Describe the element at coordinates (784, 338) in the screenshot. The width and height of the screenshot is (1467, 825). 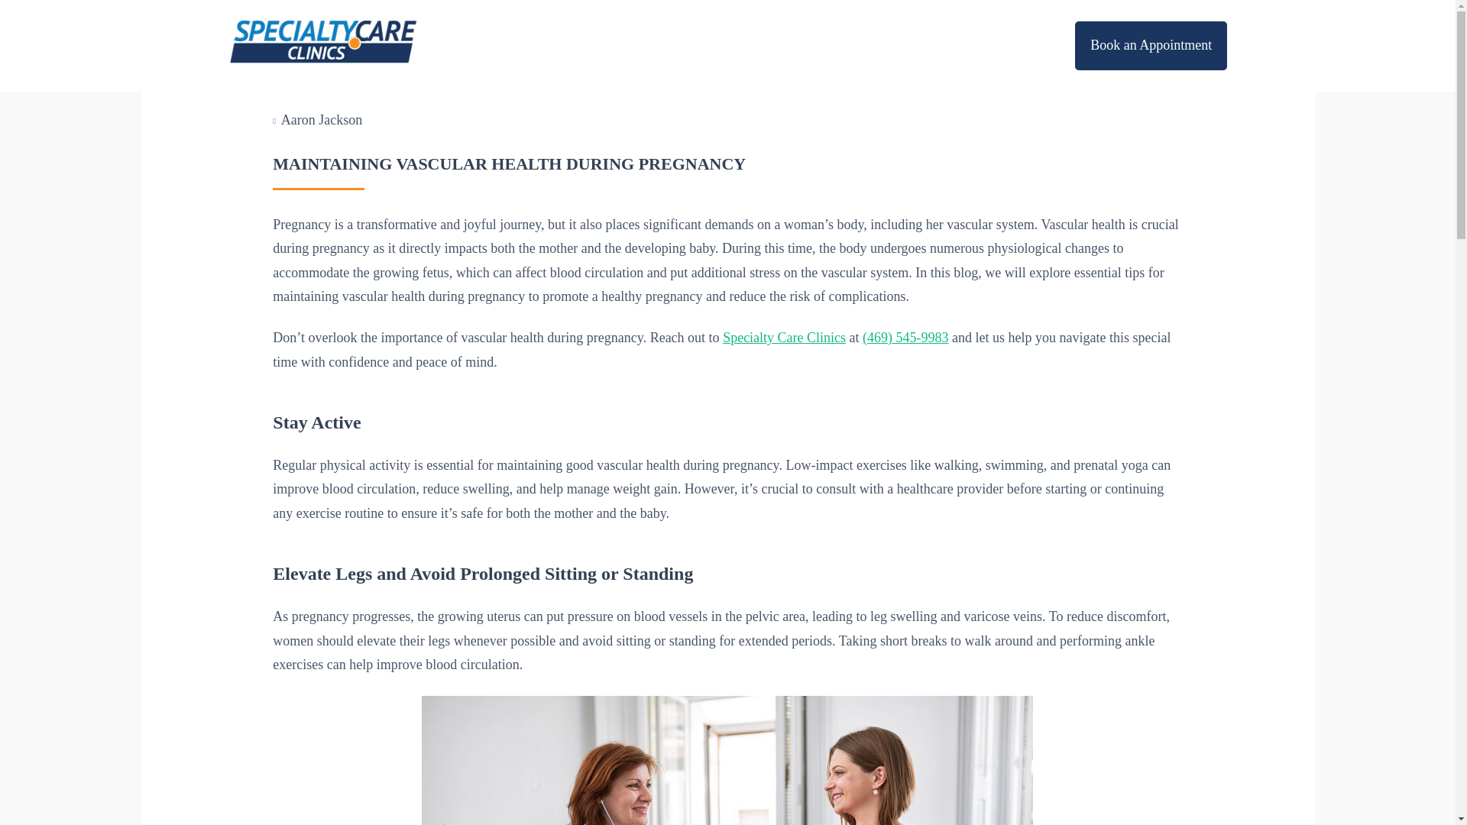
I see `Specialty Care Clinics` at that location.